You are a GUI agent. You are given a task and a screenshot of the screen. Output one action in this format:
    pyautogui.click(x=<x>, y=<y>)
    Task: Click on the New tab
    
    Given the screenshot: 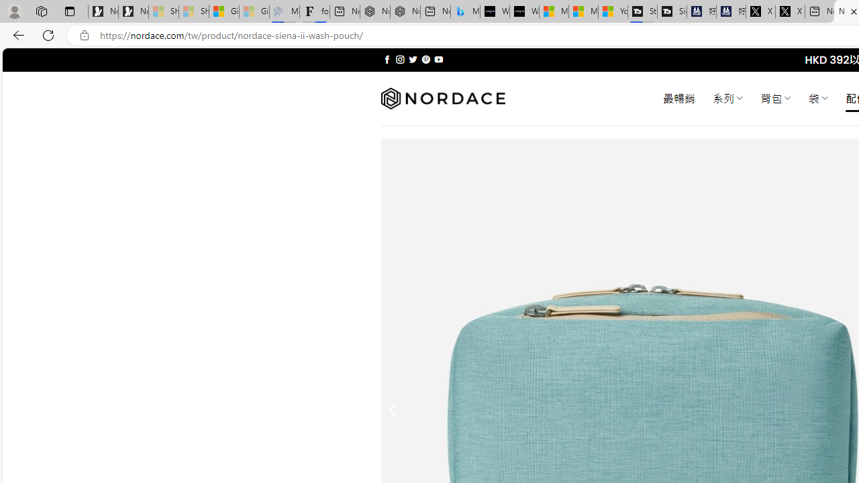 What is the action you would take?
    pyautogui.click(x=819, y=12)
    